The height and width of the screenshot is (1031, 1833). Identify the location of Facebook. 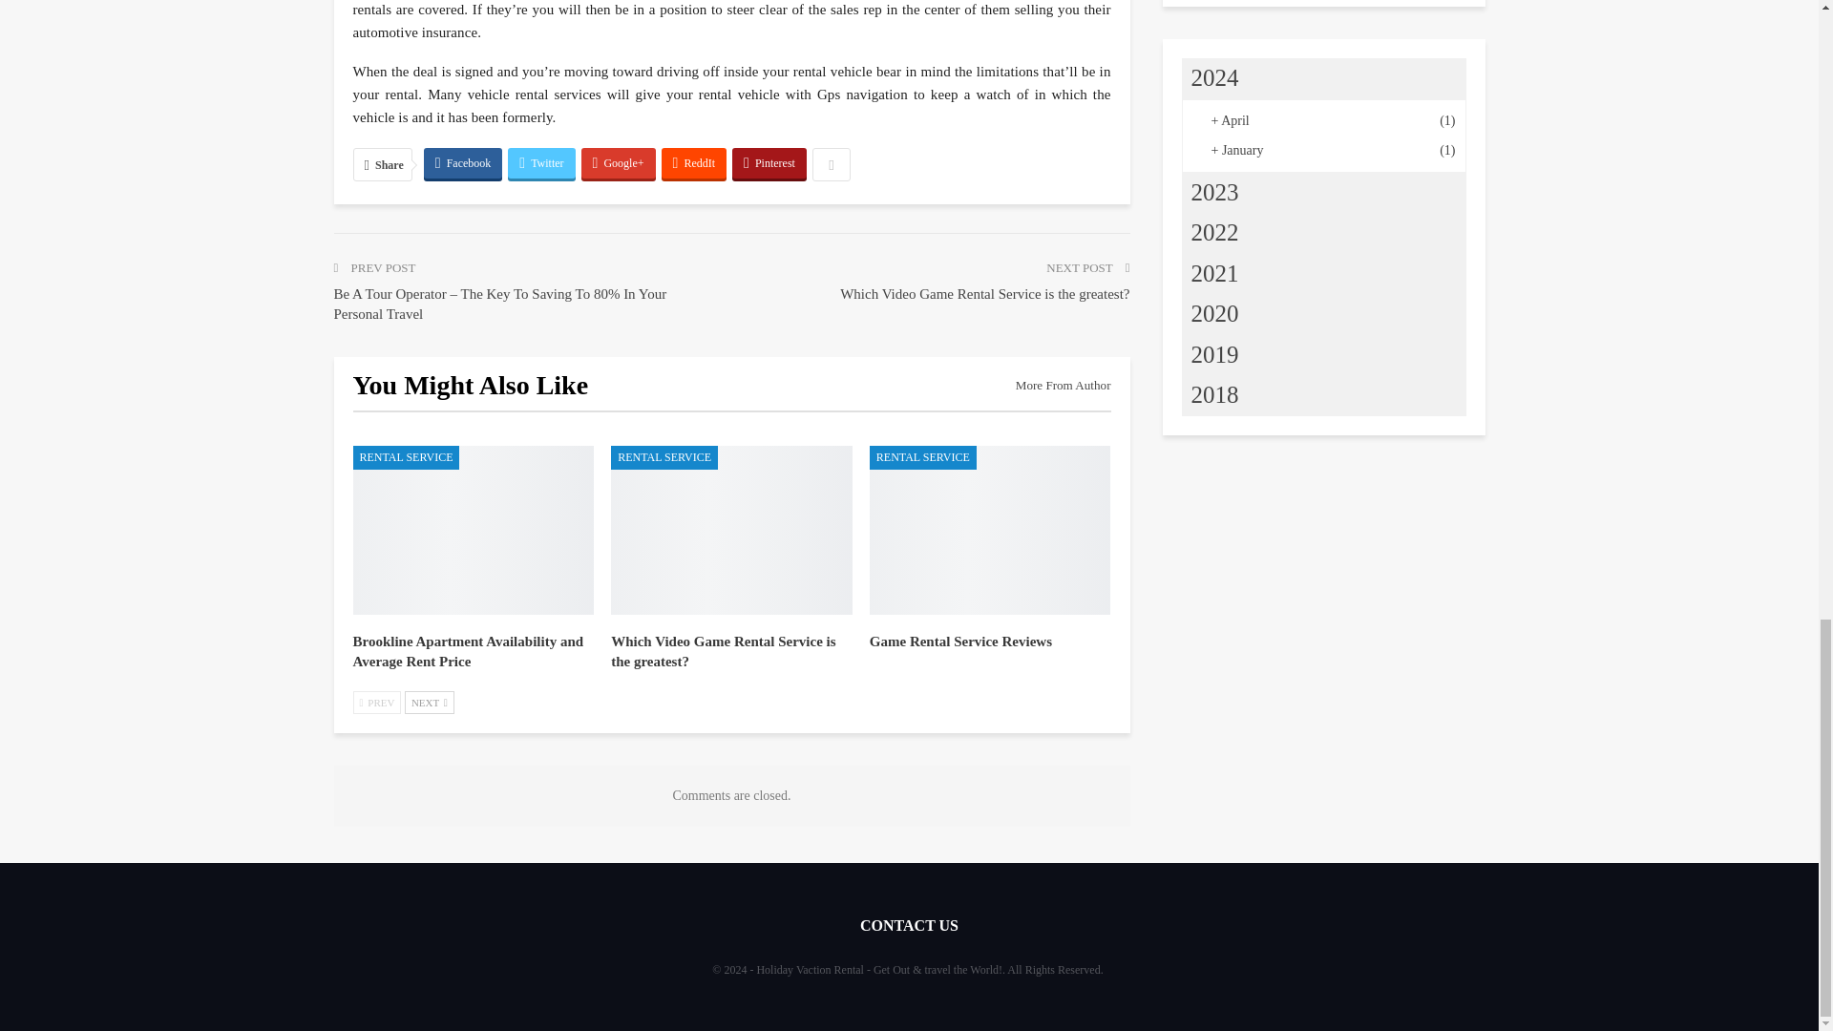
(462, 162).